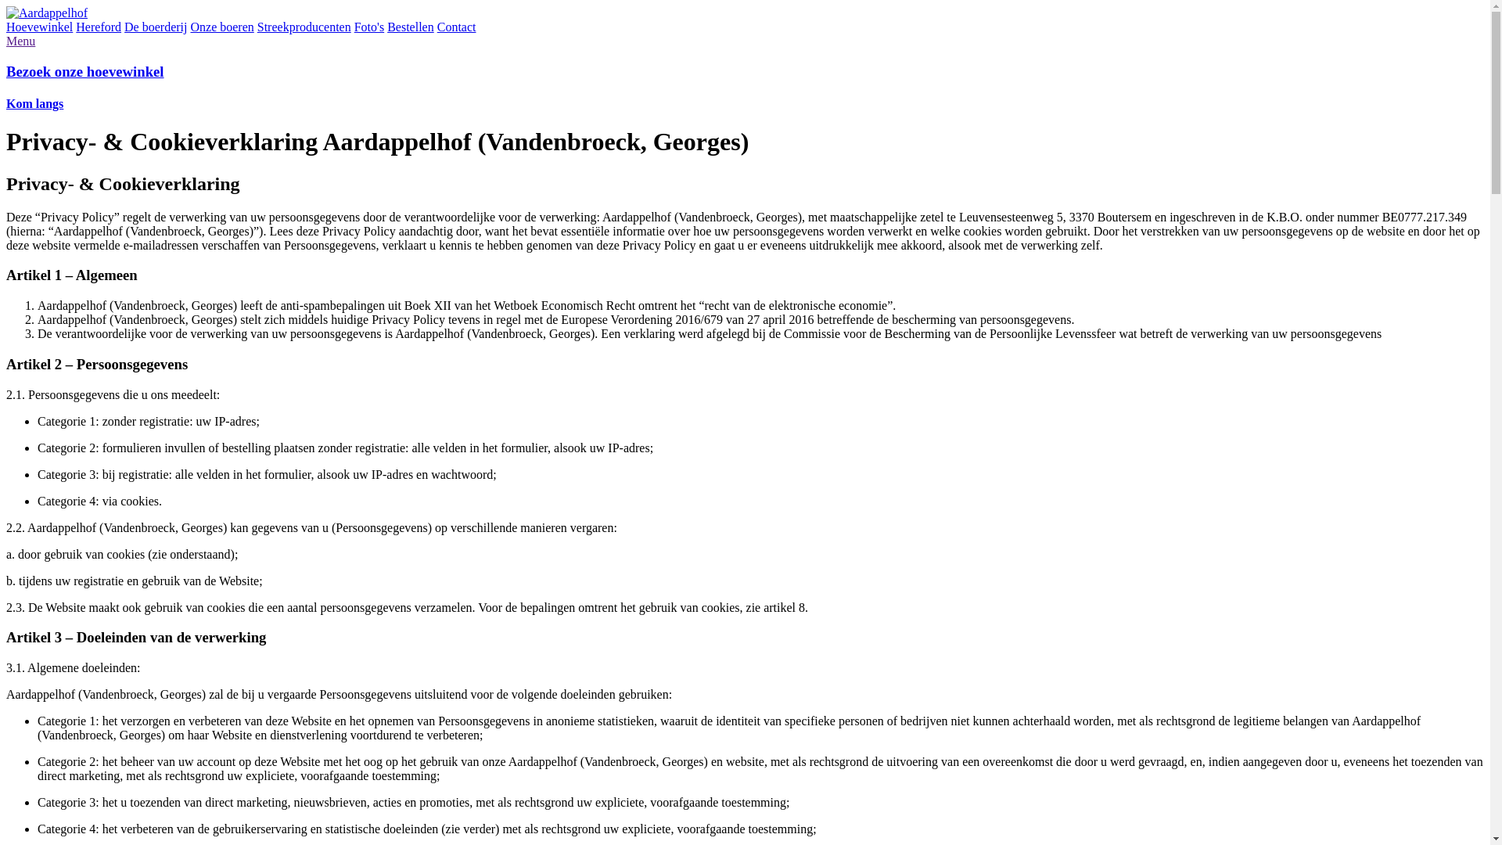  What do you see at coordinates (457, 27) in the screenshot?
I see `Contact` at bounding box center [457, 27].